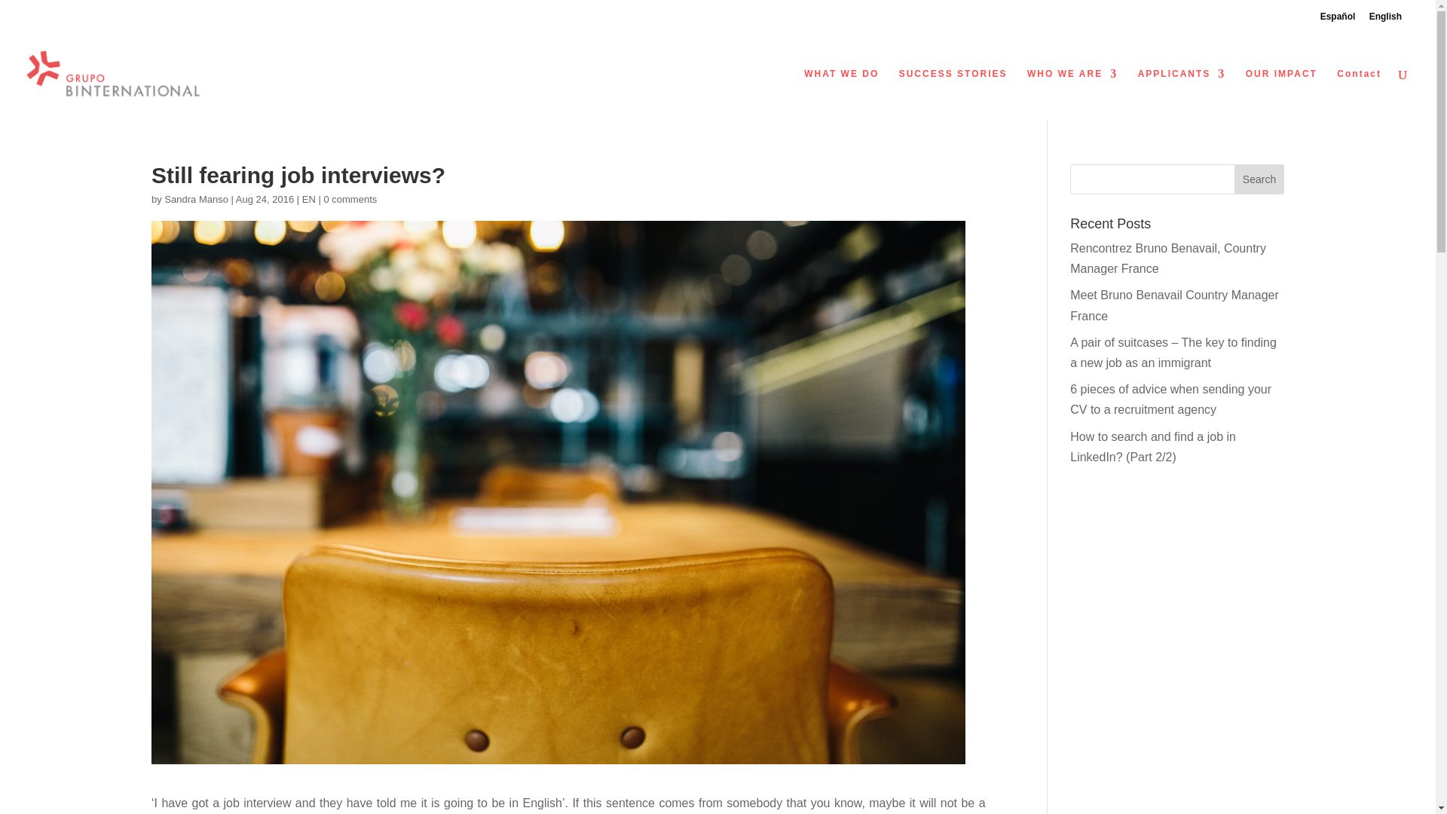  Describe the element at coordinates (1259, 179) in the screenshot. I see `Search` at that location.